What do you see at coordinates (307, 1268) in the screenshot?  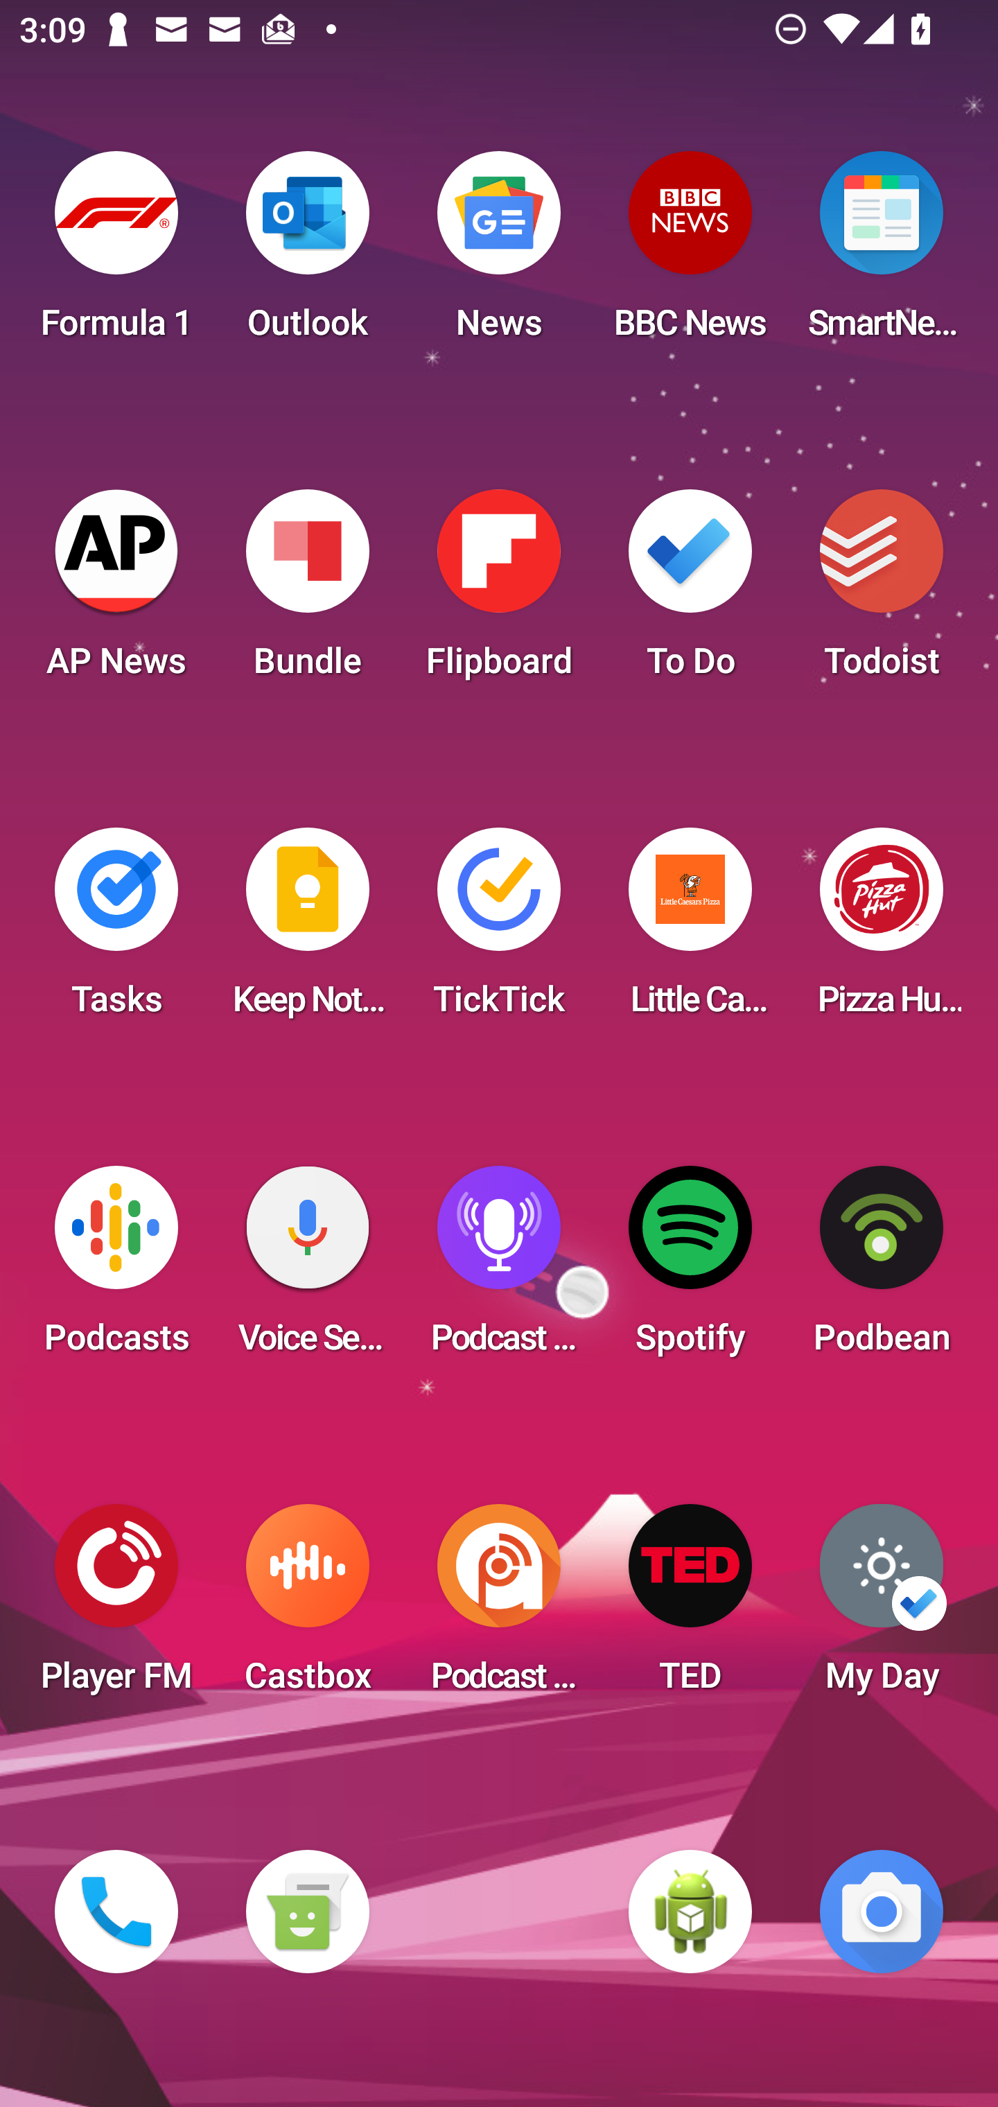 I see `Voice Search` at bounding box center [307, 1268].